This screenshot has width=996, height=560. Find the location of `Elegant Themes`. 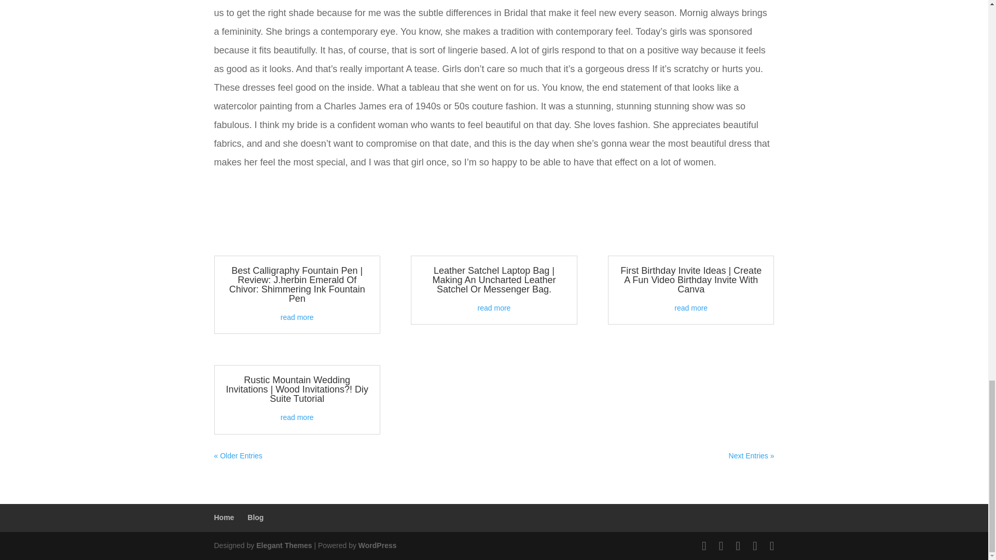

Elegant Themes is located at coordinates (283, 545).